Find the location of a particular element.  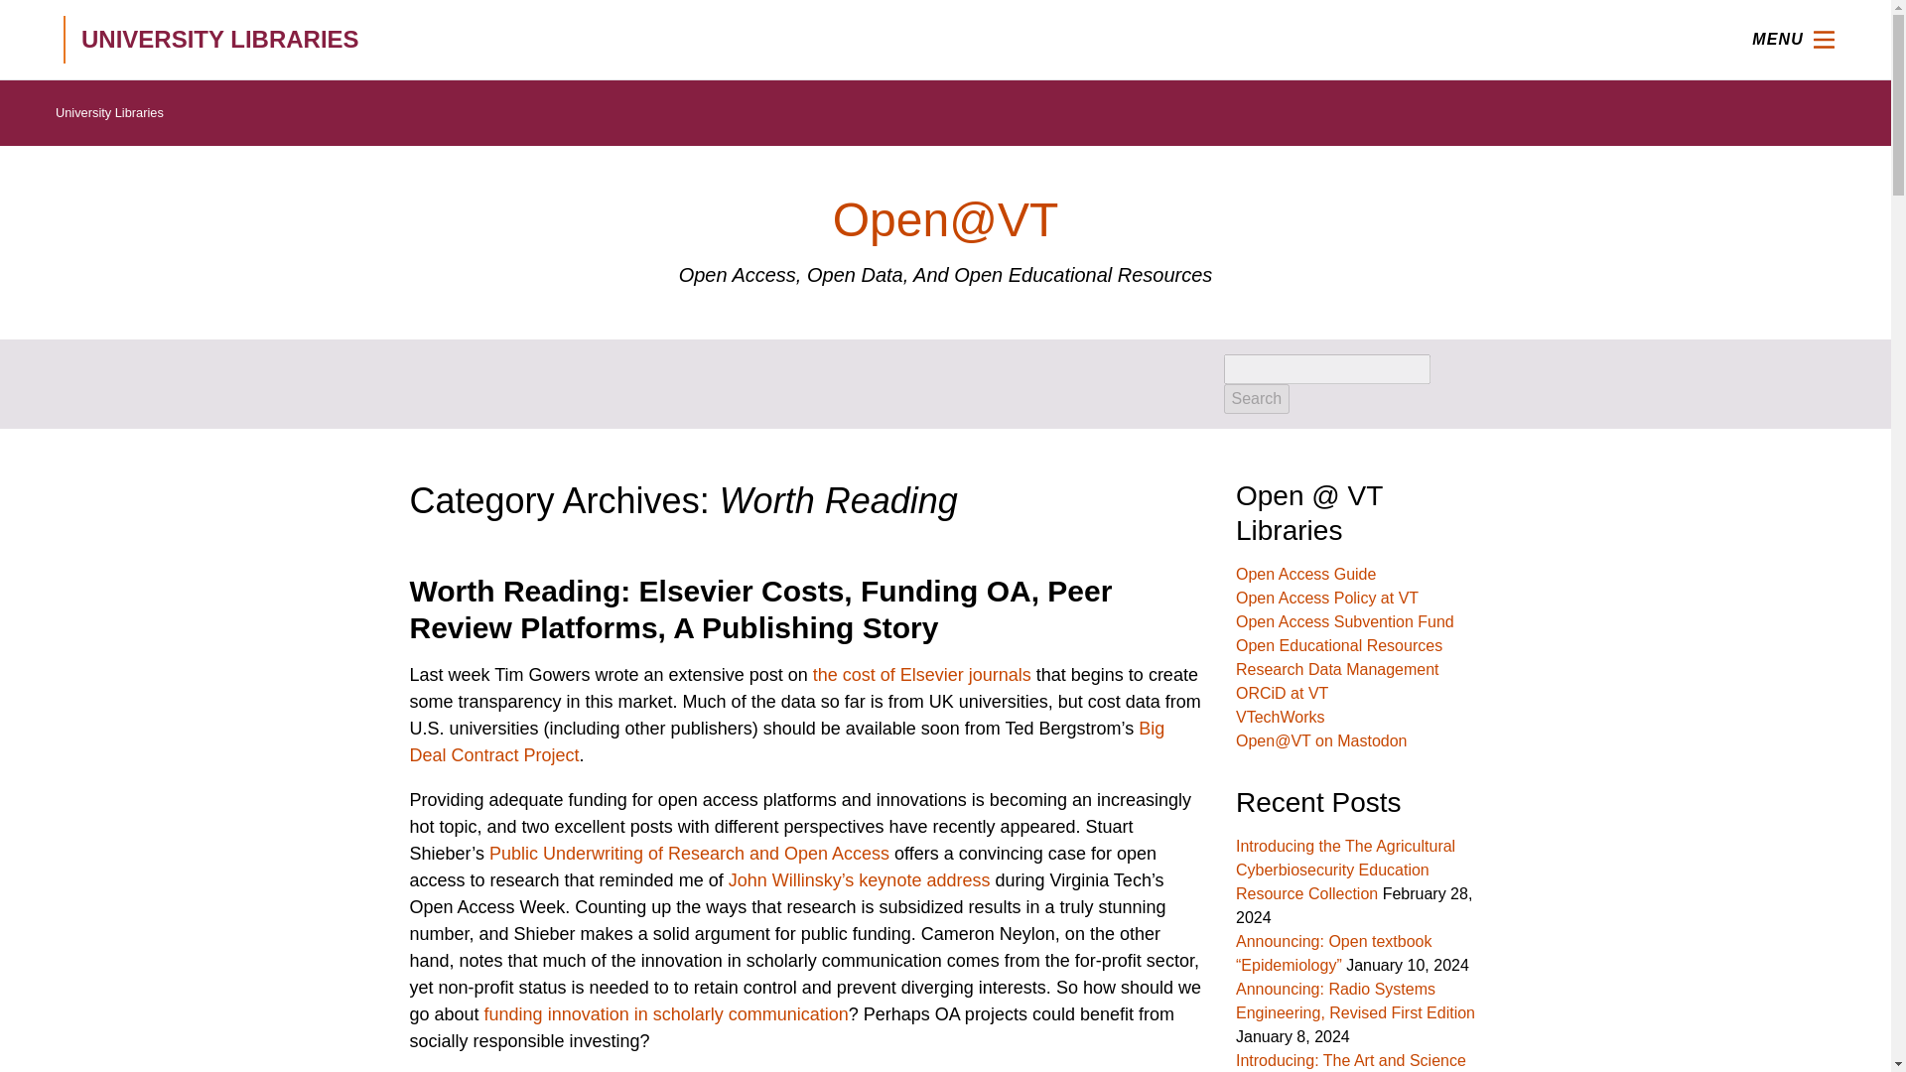

Willinsky Keynote is located at coordinates (860, 879).